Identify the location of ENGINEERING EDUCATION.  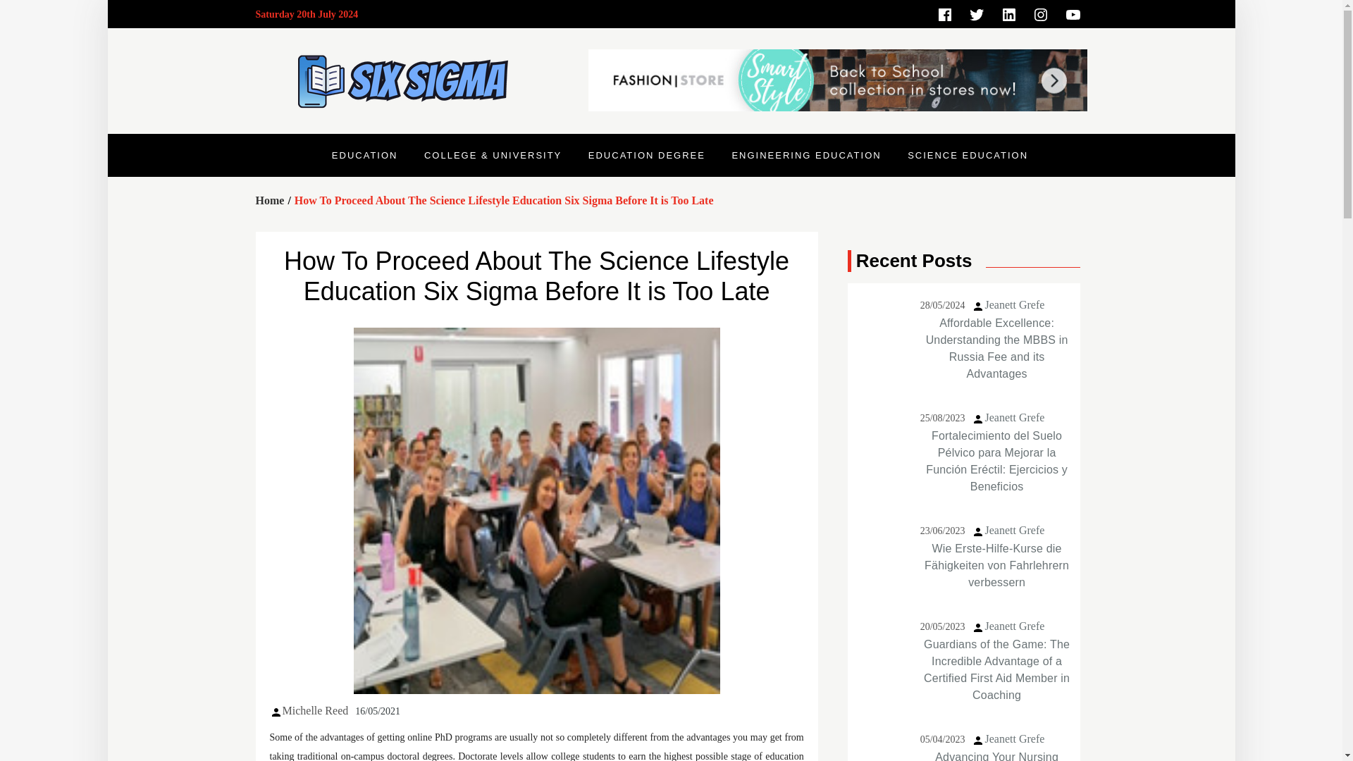
(806, 155).